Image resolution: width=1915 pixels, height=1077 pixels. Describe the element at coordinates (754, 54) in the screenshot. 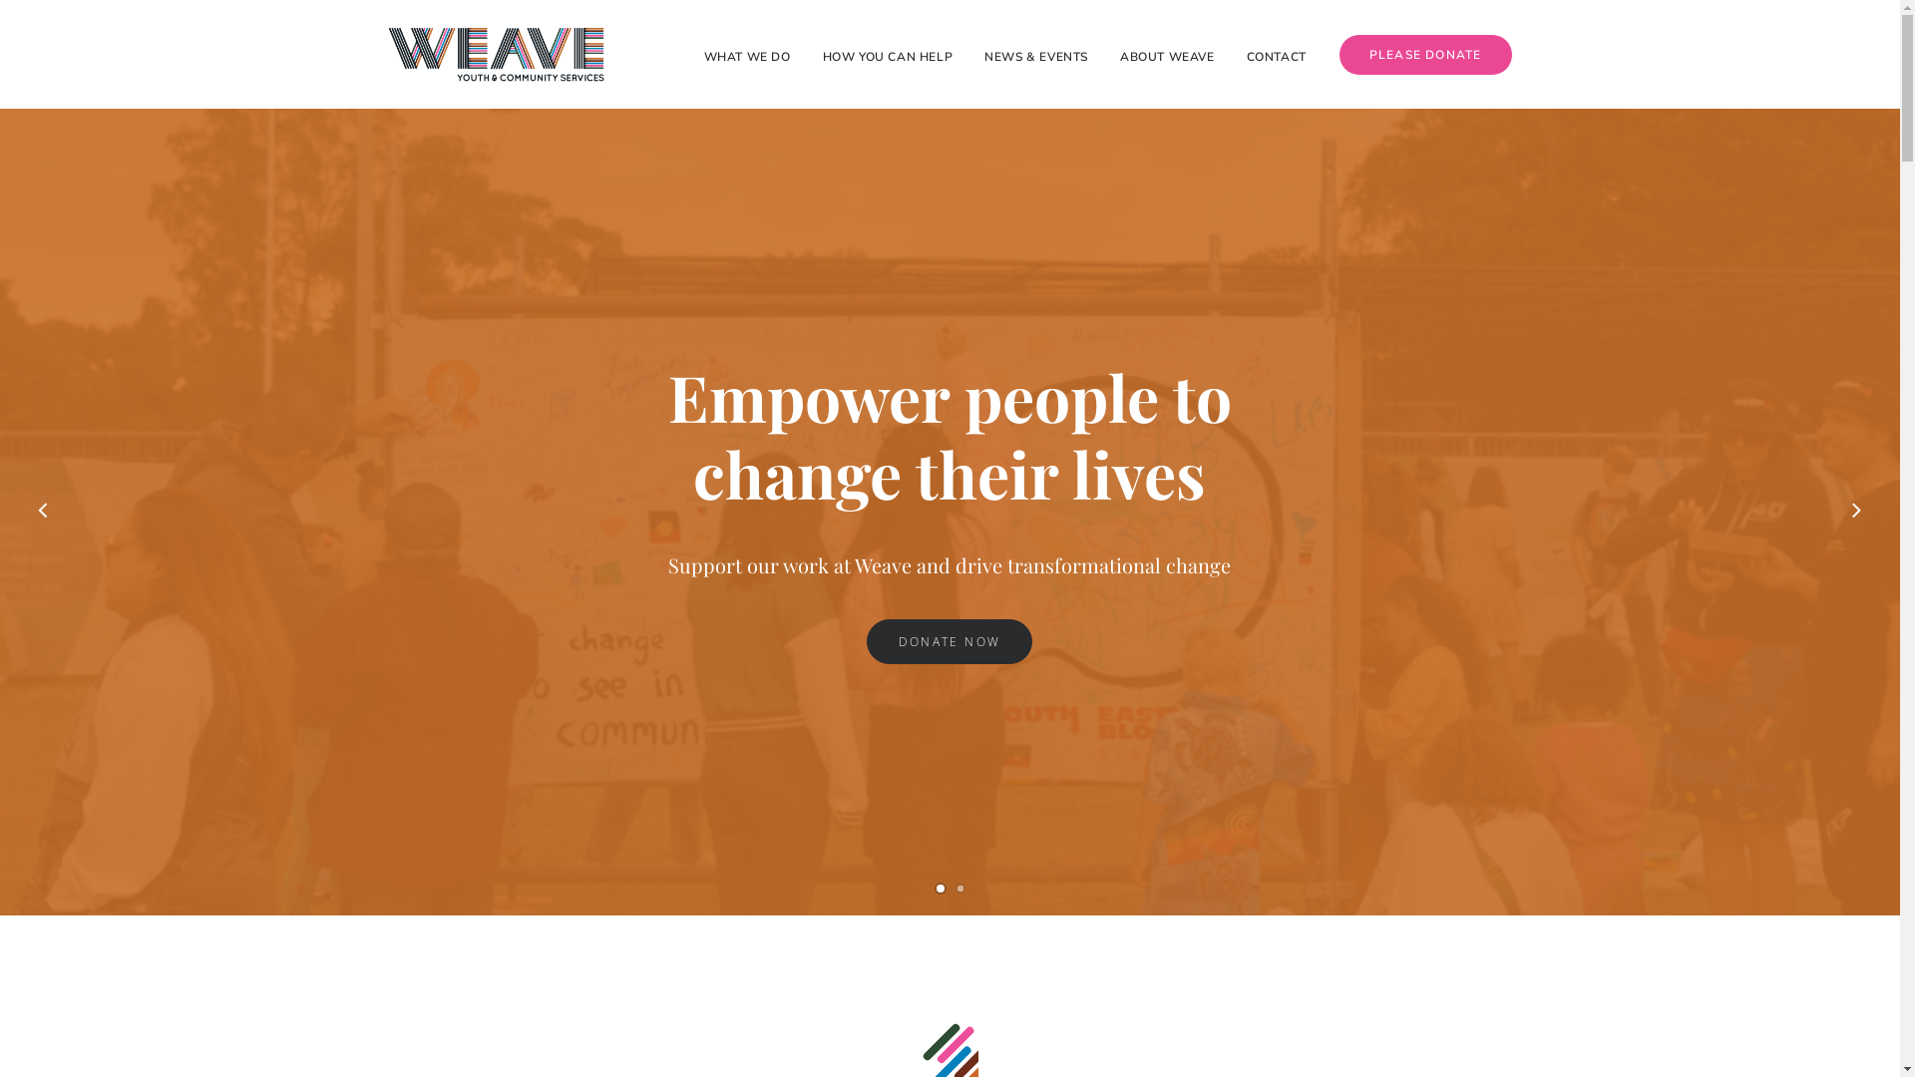

I see `WHAT WE DO` at that location.